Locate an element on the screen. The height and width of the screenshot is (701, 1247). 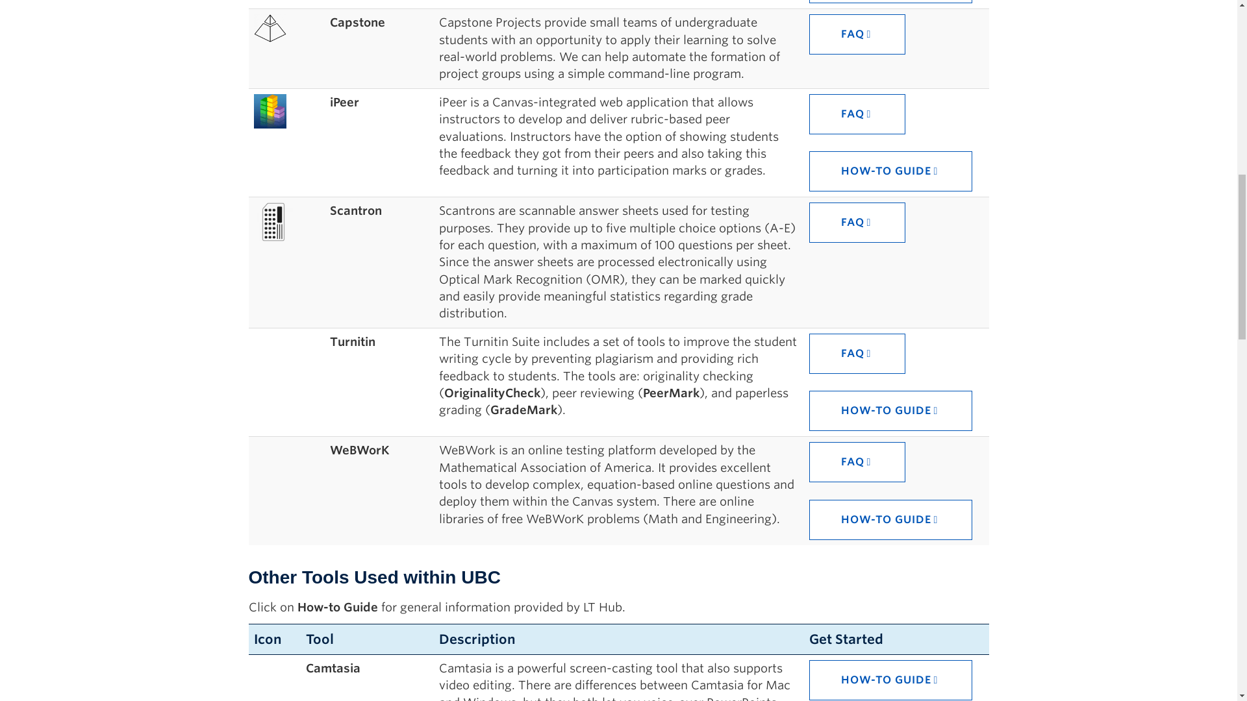
HOW-TO GUIDE is located at coordinates (891, 519).